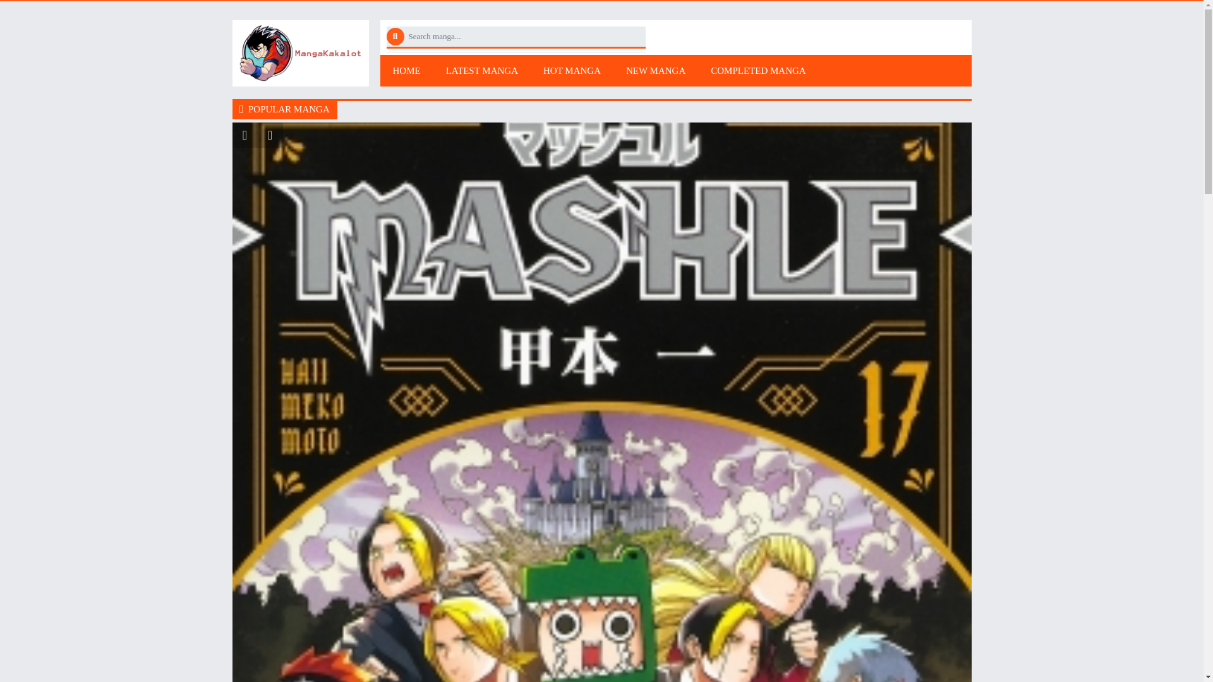 The height and width of the screenshot is (682, 1213). Describe the element at coordinates (656, 70) in the screenshot. I see `New Manga` at that location.